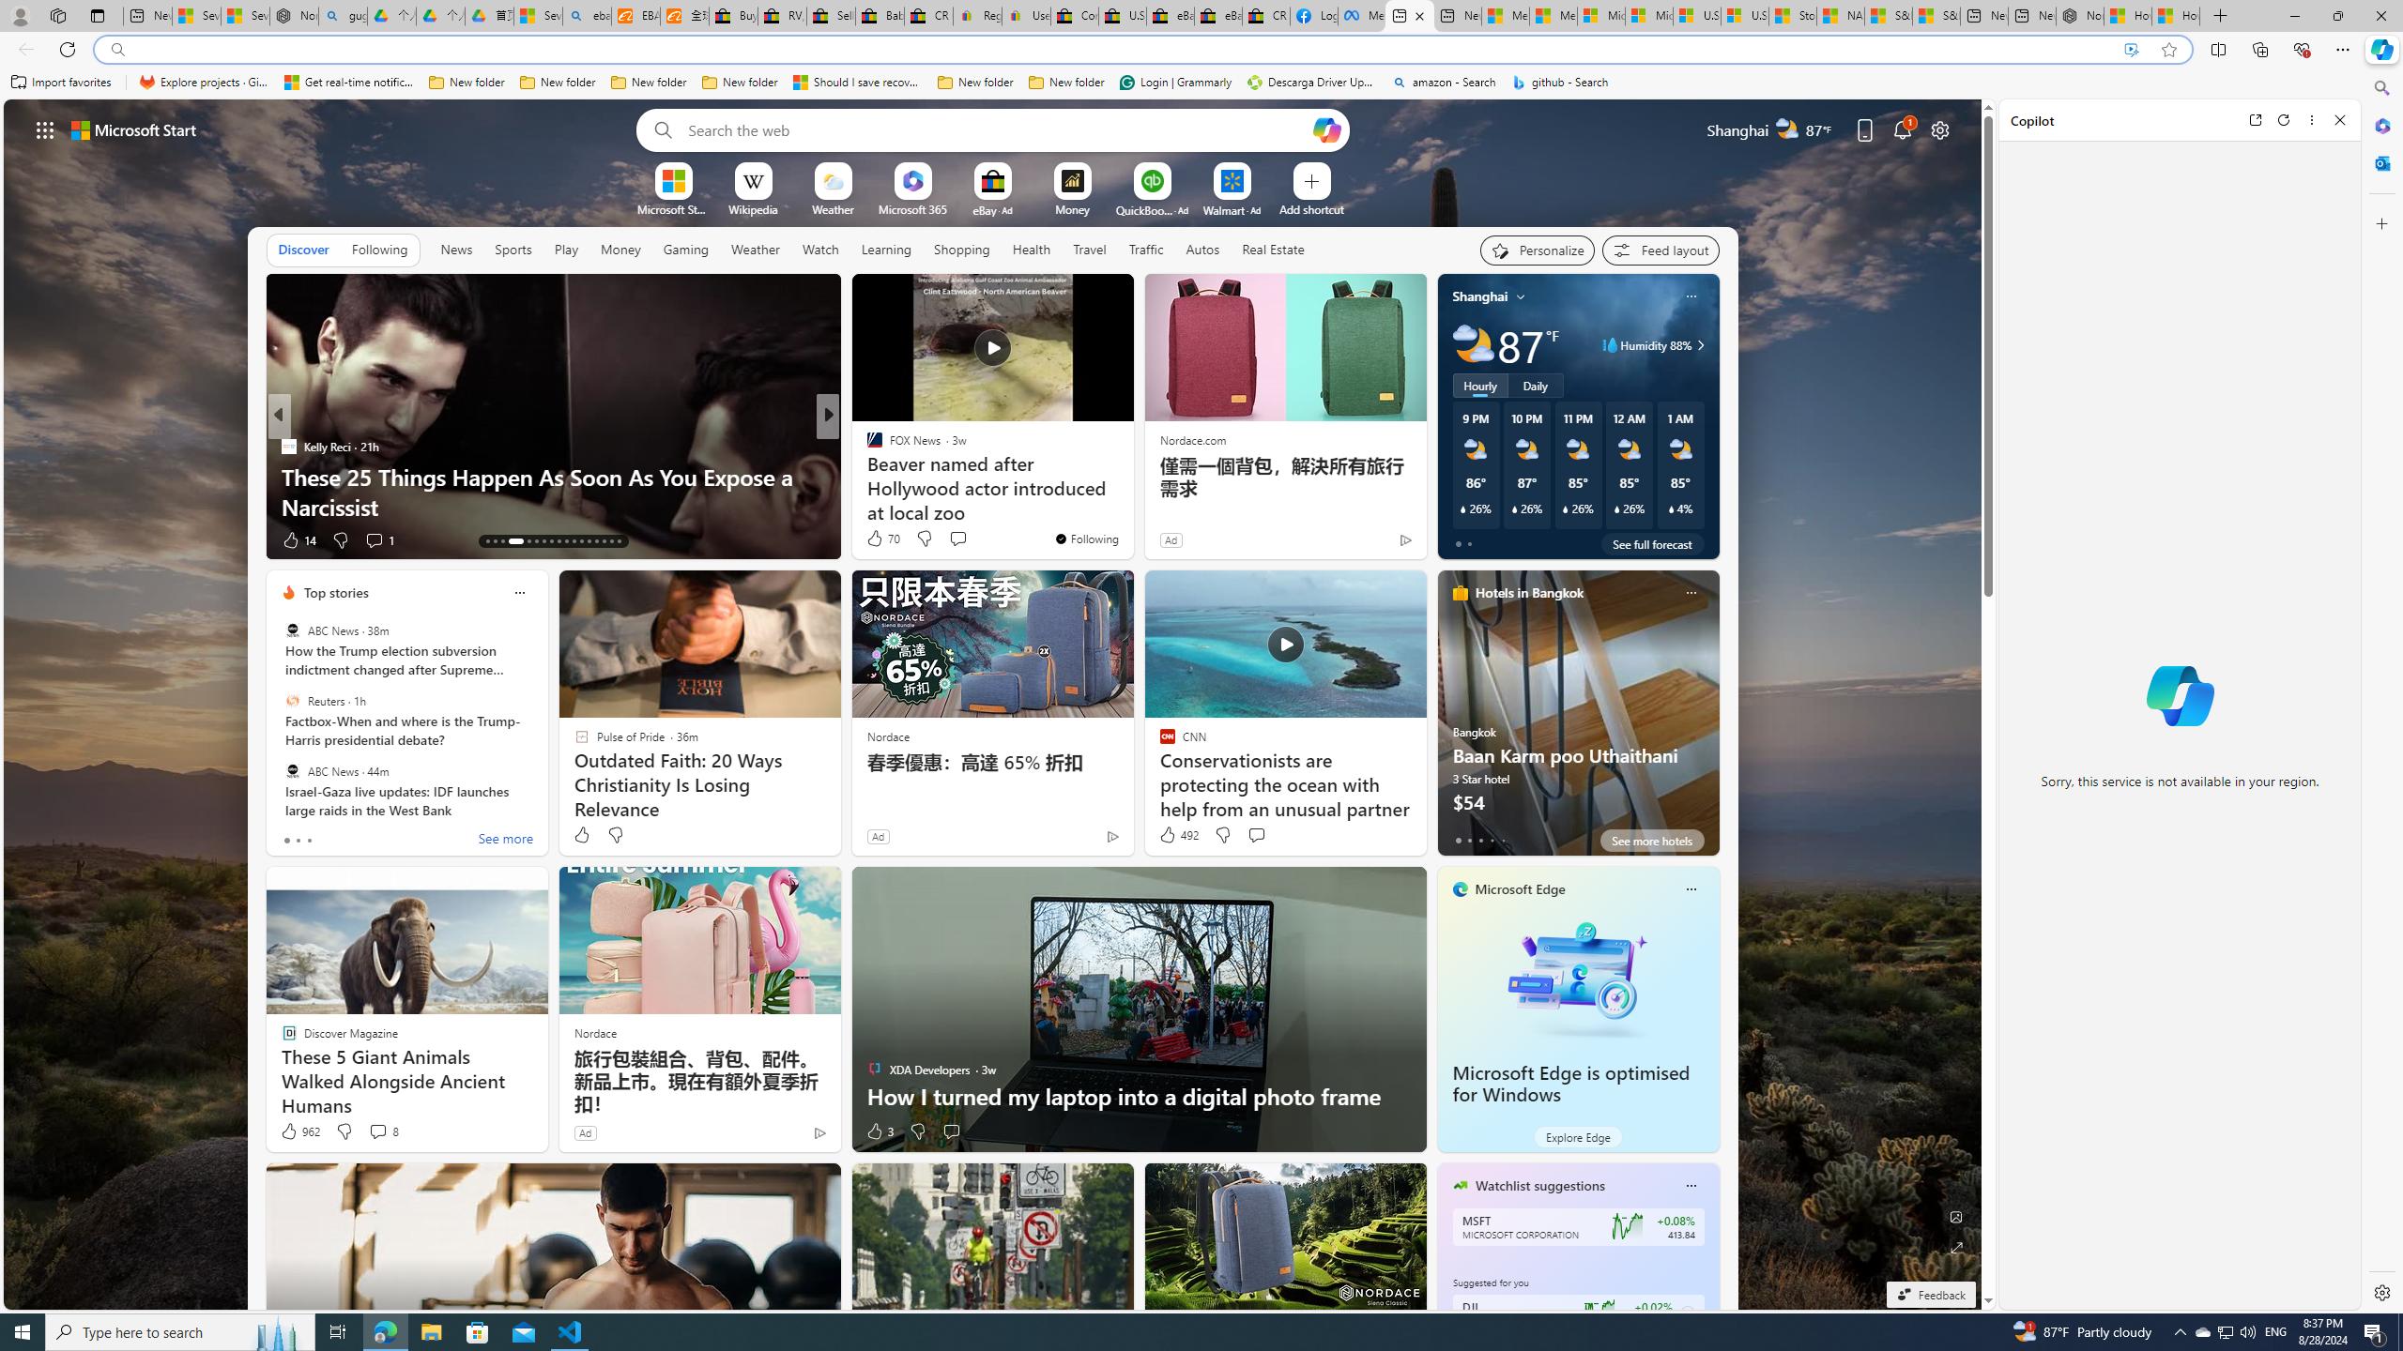 Image resolution: width=2403 pixels, height=1351 pixels. What do you see at coordinates (952, 539) in the screenshot?
I see `View comments 6 Comment` at bounding box center [952, 539].